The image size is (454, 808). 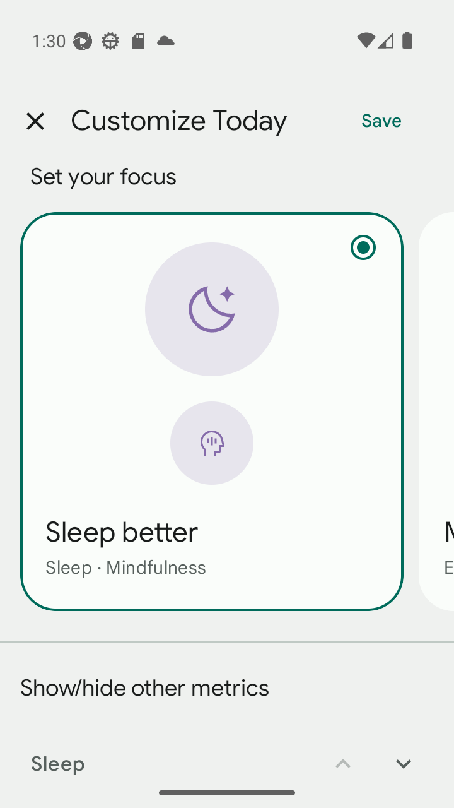 I want to click on Move Sleep down, so click(x=404, y=755).